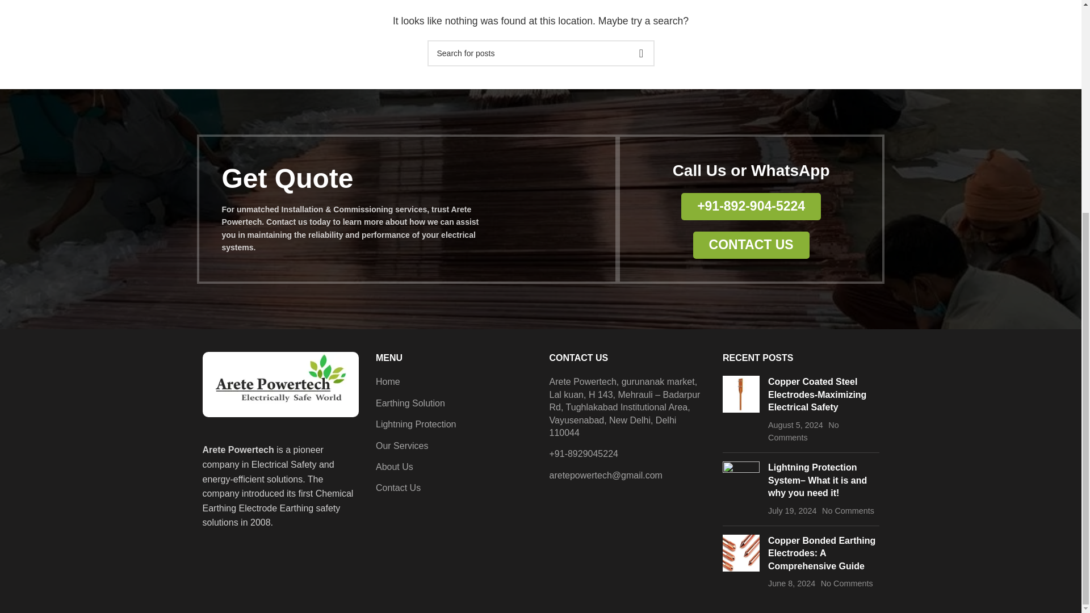 This screenshot has width=1090, height=613. I want to click on CONTACT US, so click(752, 245).